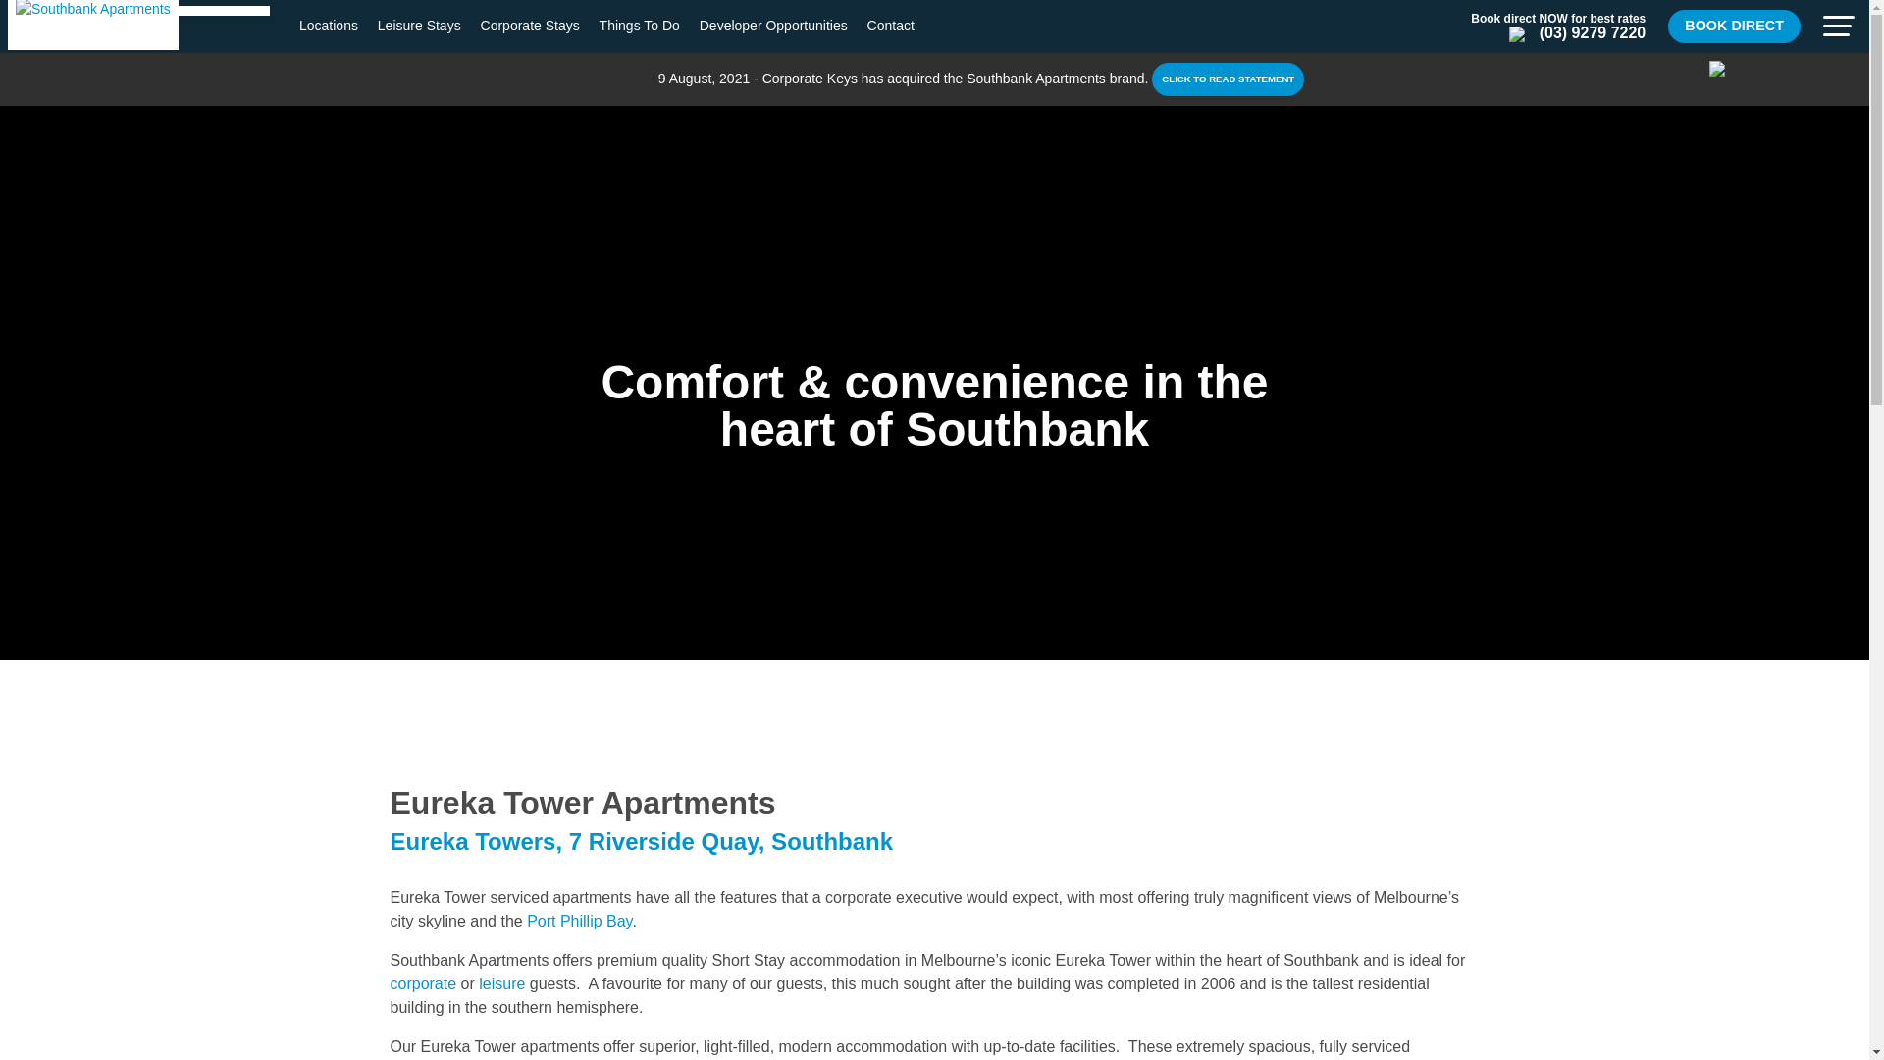  Describe the element at coordinates (420, 26) in the screenshot. I see `Leisure Stays` at that location.